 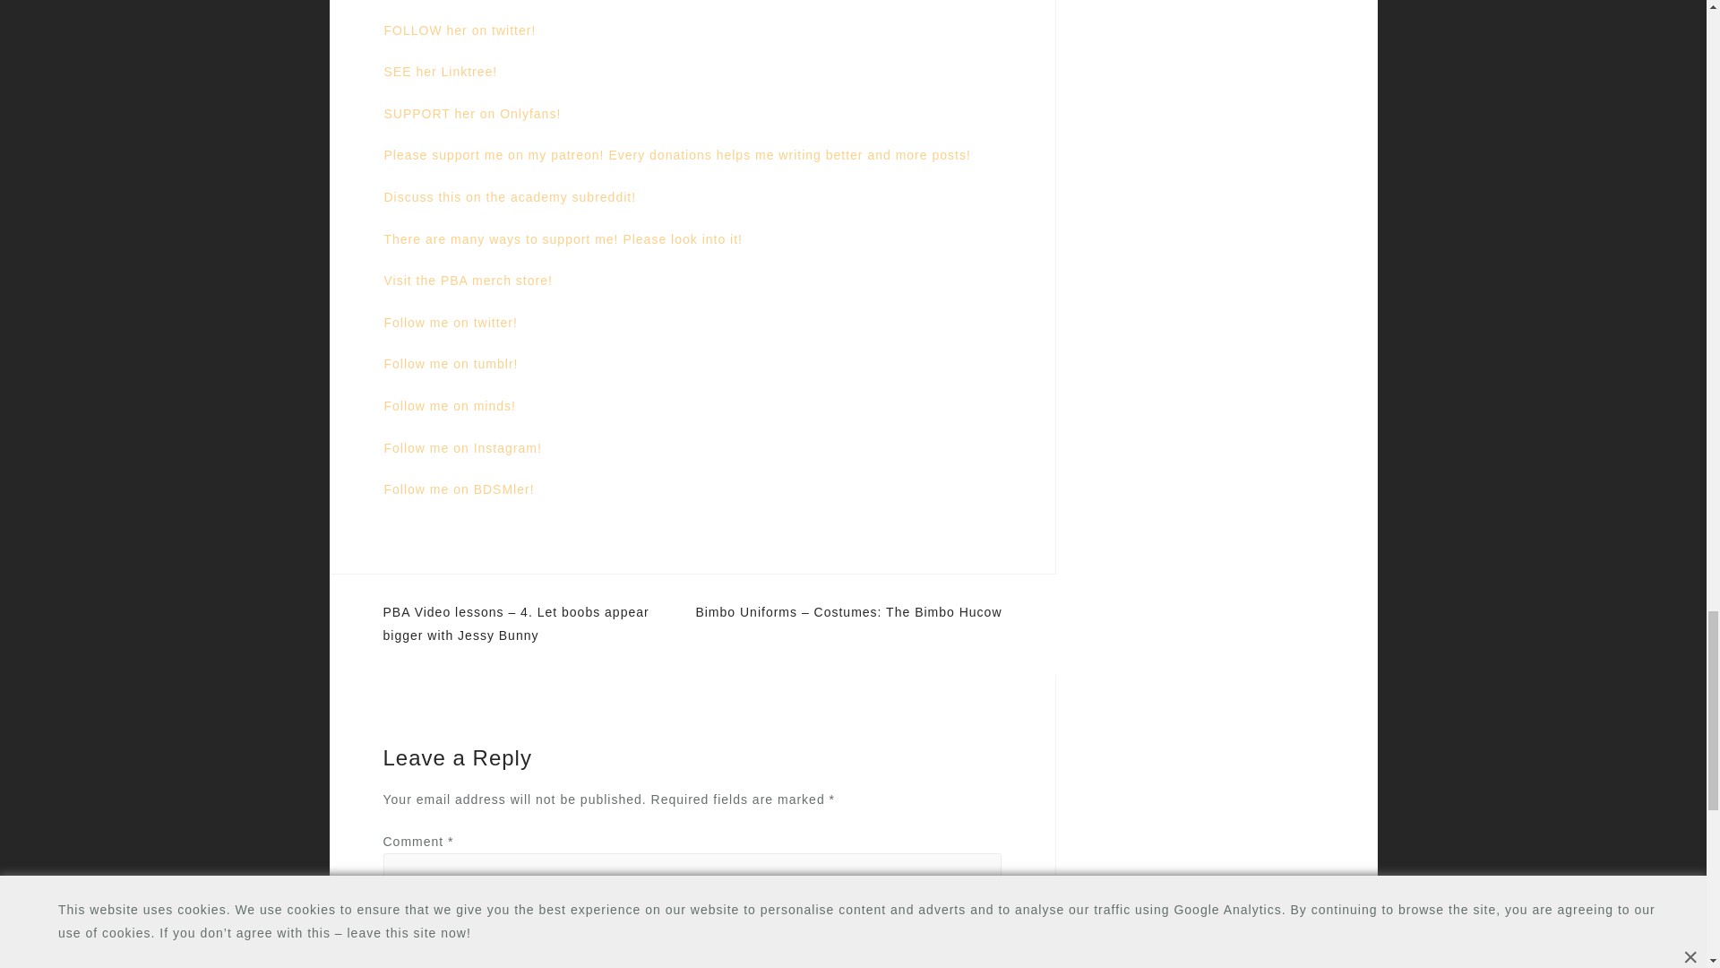 I want to click on Follow me on minds!, so click(x=449, y=405).